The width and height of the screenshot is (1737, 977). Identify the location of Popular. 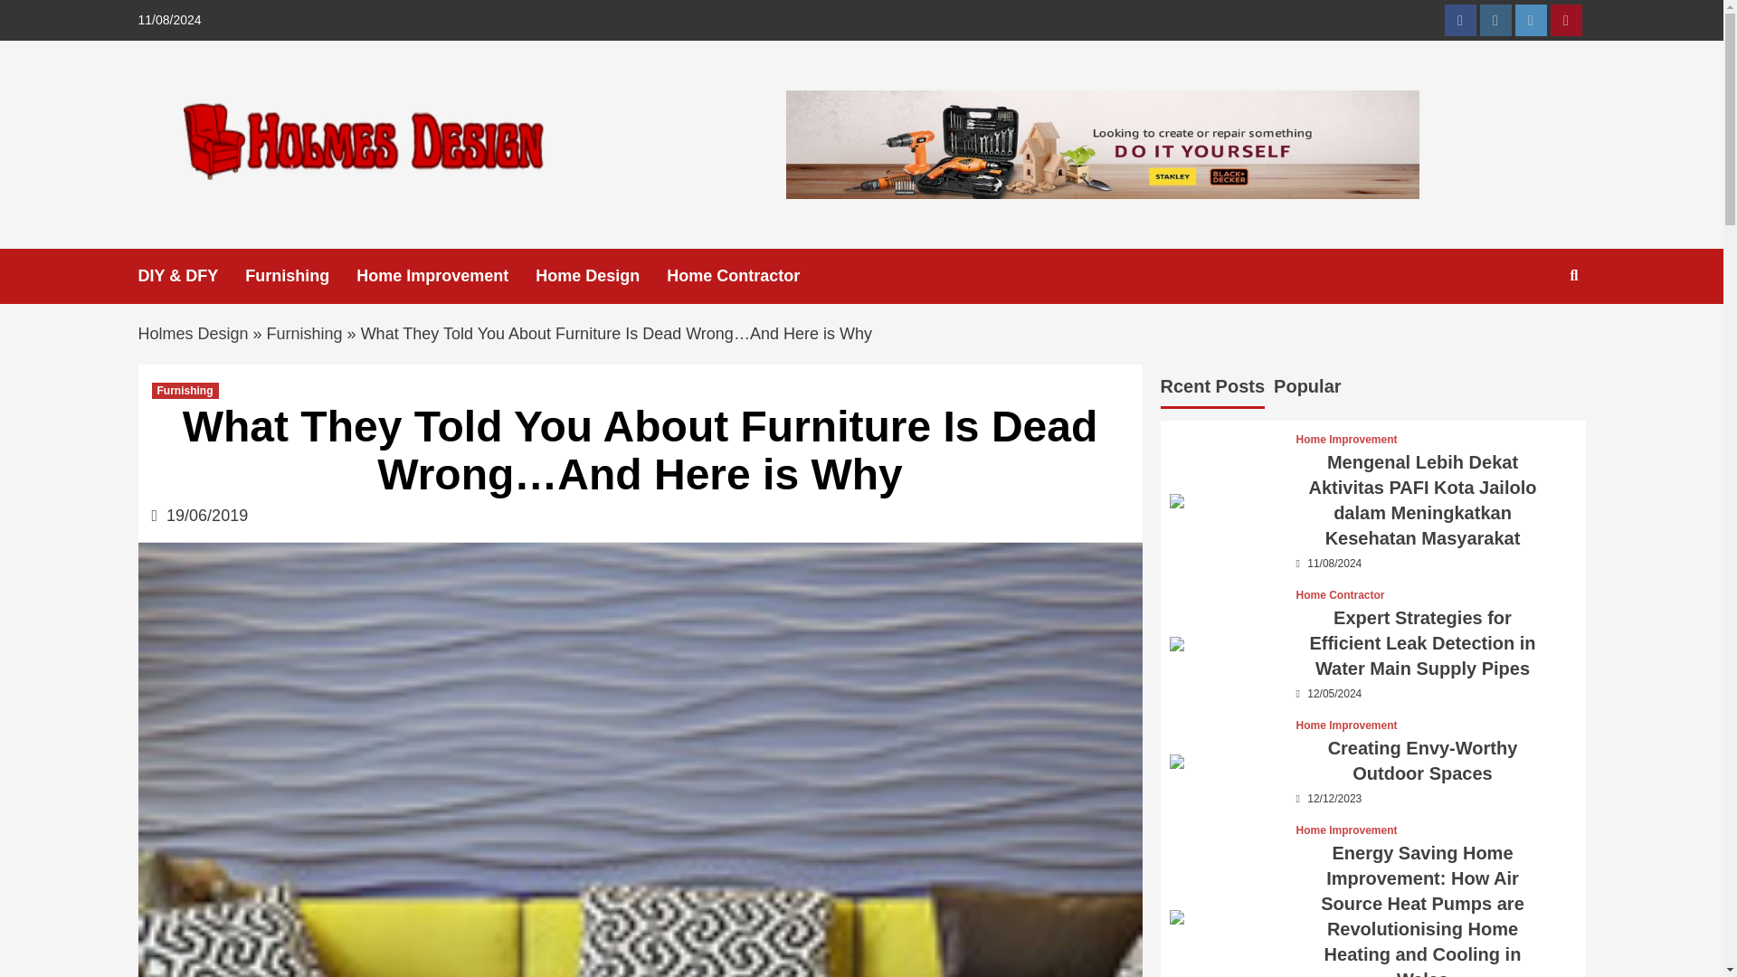
(1306, 389).